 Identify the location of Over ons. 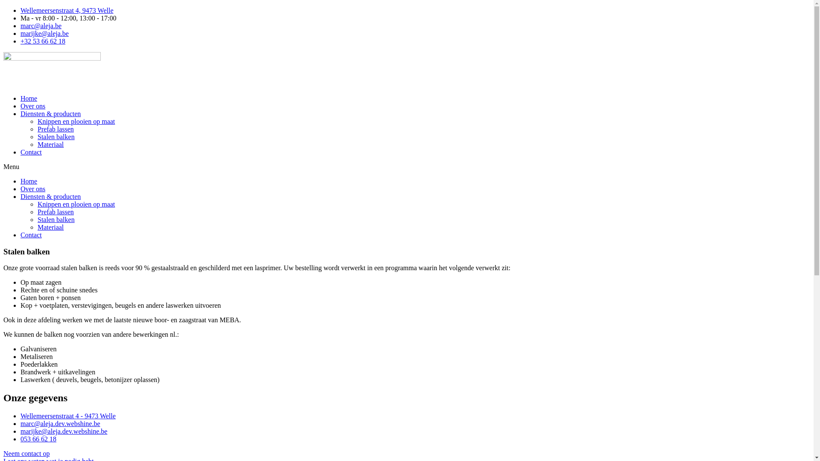
(33, 106).